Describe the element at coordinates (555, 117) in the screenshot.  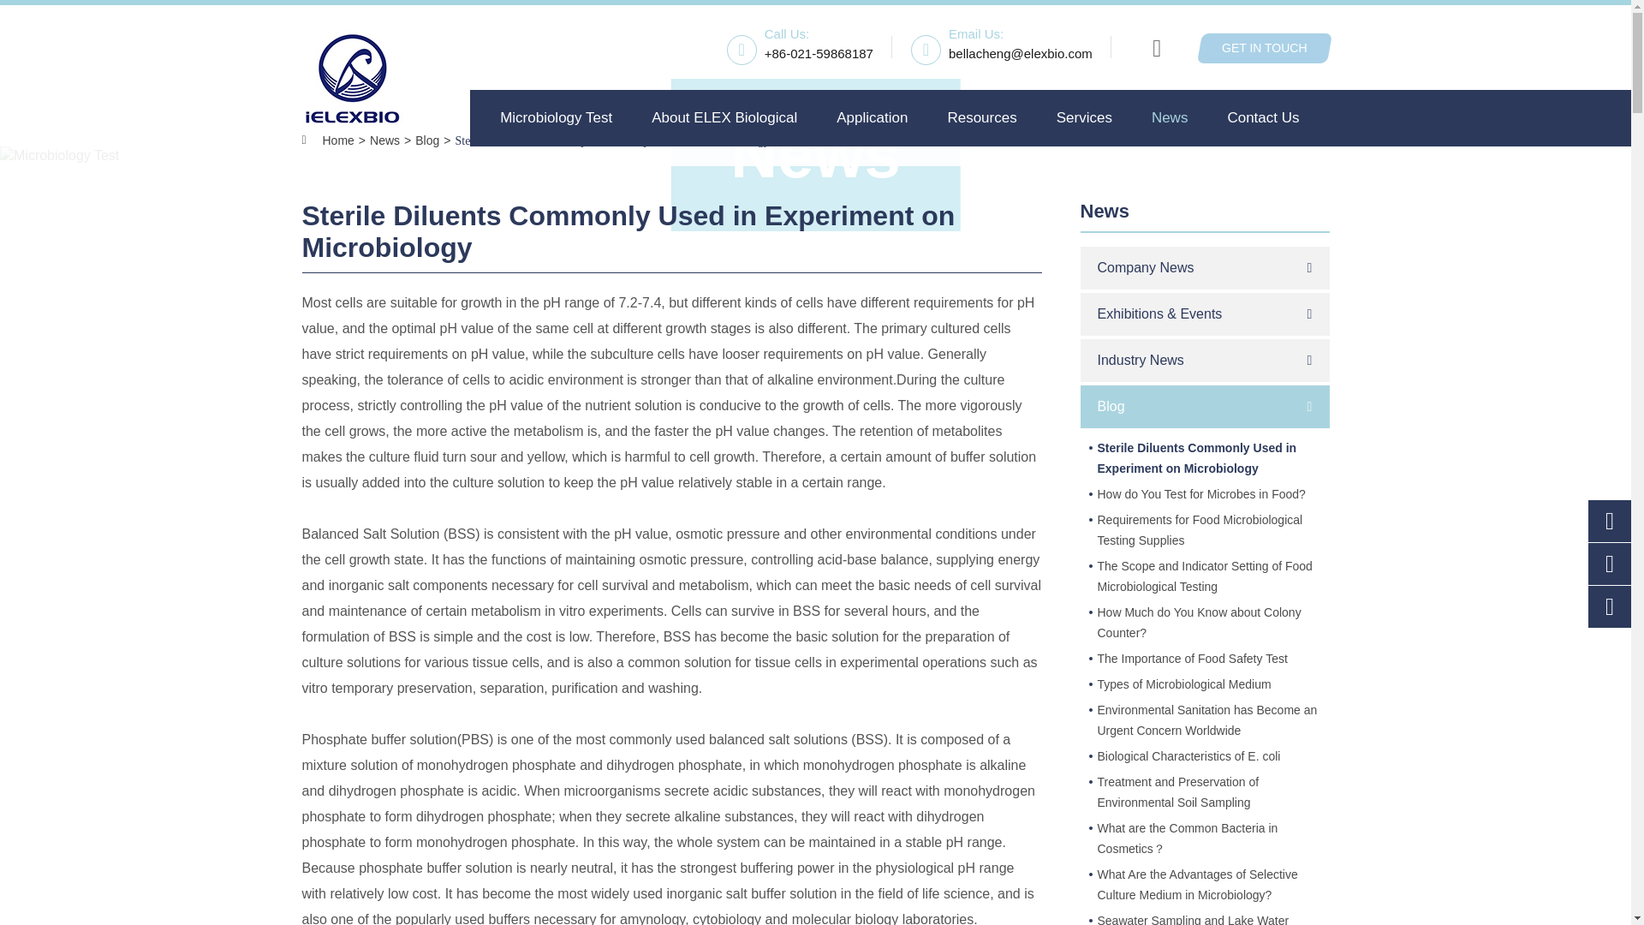
I see `Microbiology Test` at that location.